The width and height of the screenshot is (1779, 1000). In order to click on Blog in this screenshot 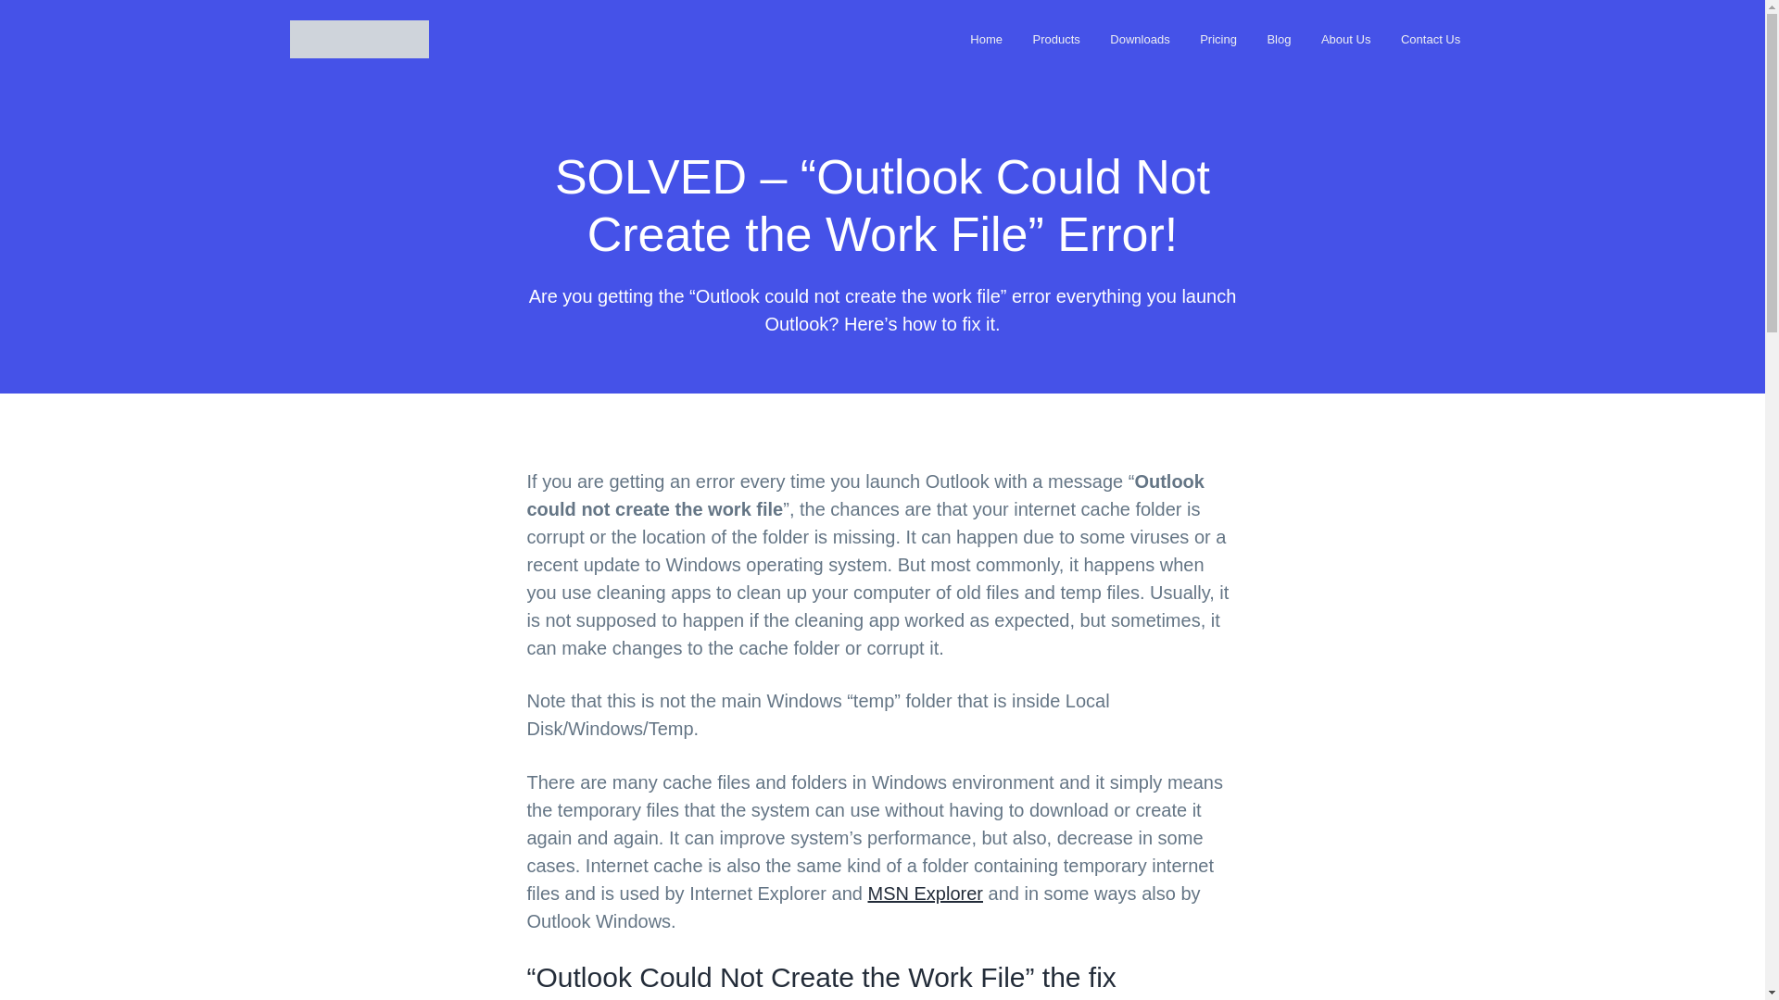, I will do `click(1279, 39)`.